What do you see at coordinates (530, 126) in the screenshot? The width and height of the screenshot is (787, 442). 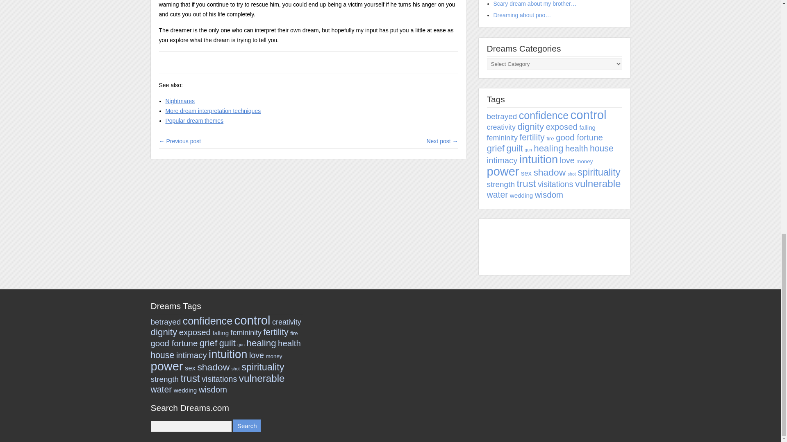 I see `dignity` at bounding box center [530, 126].